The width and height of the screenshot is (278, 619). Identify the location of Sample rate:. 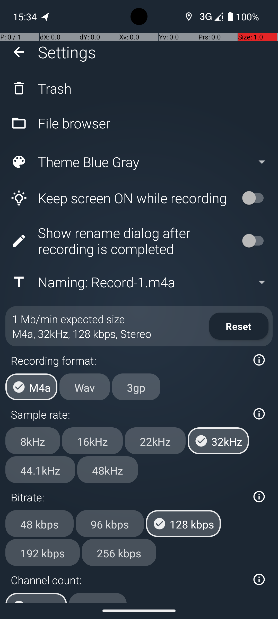
(128, 414).